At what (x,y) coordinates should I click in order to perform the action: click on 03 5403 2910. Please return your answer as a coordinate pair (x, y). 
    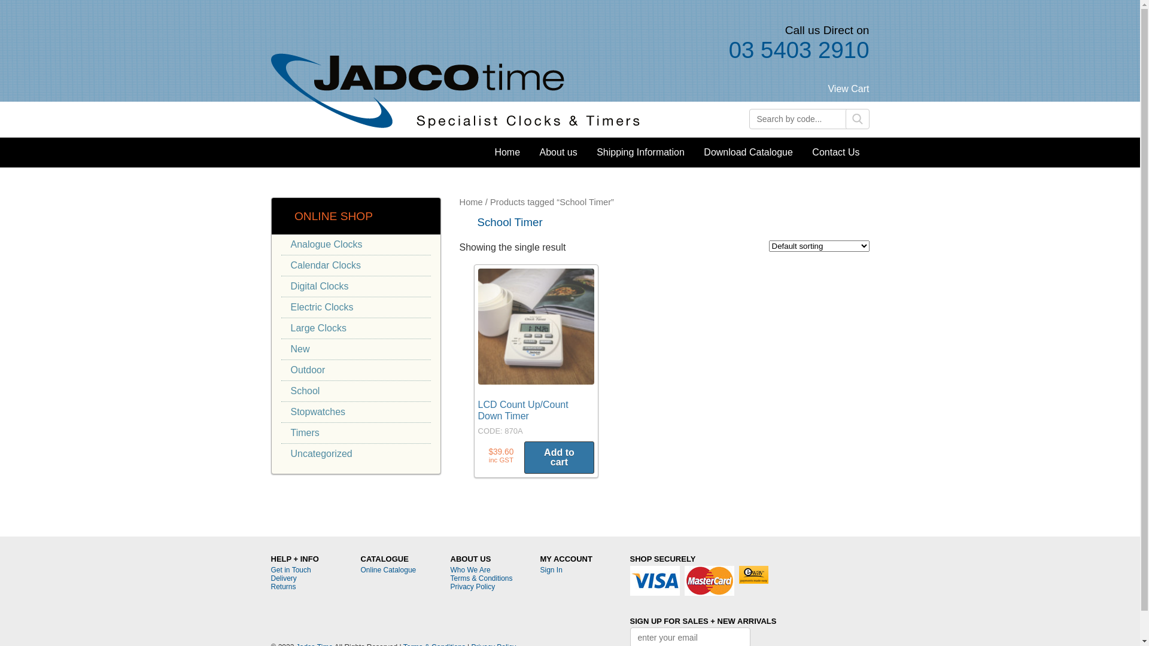
    Looking at the image, I should click on (570, 50).